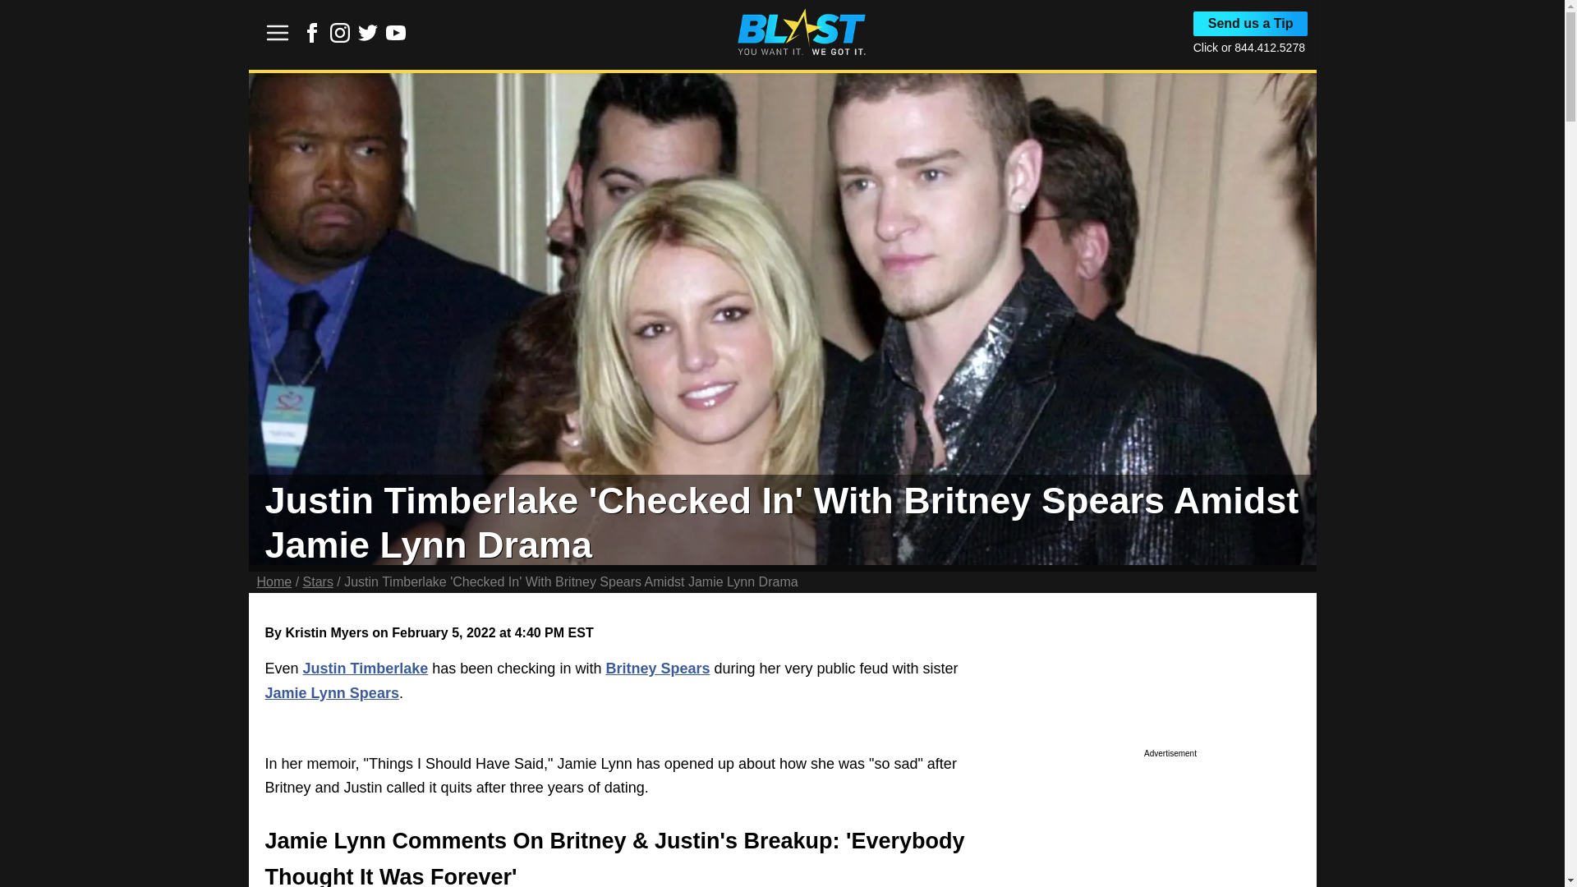 Image resolution: width=1577 pixels, height=887 pixels. What do you see at coordinates (368, 33) in the screenshot?
I see `Link to Twitter` at bounding box center [368, 33].